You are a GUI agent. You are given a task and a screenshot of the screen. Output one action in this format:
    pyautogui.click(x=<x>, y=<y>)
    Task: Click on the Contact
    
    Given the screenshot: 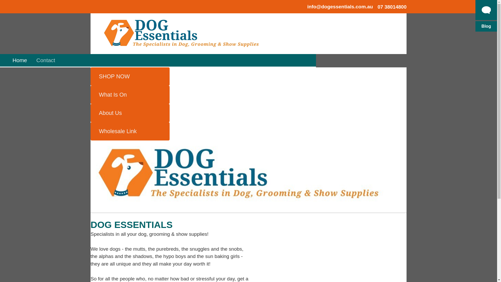 What is the action you would take?
    pyautogui.click(x=46, y=60)
    